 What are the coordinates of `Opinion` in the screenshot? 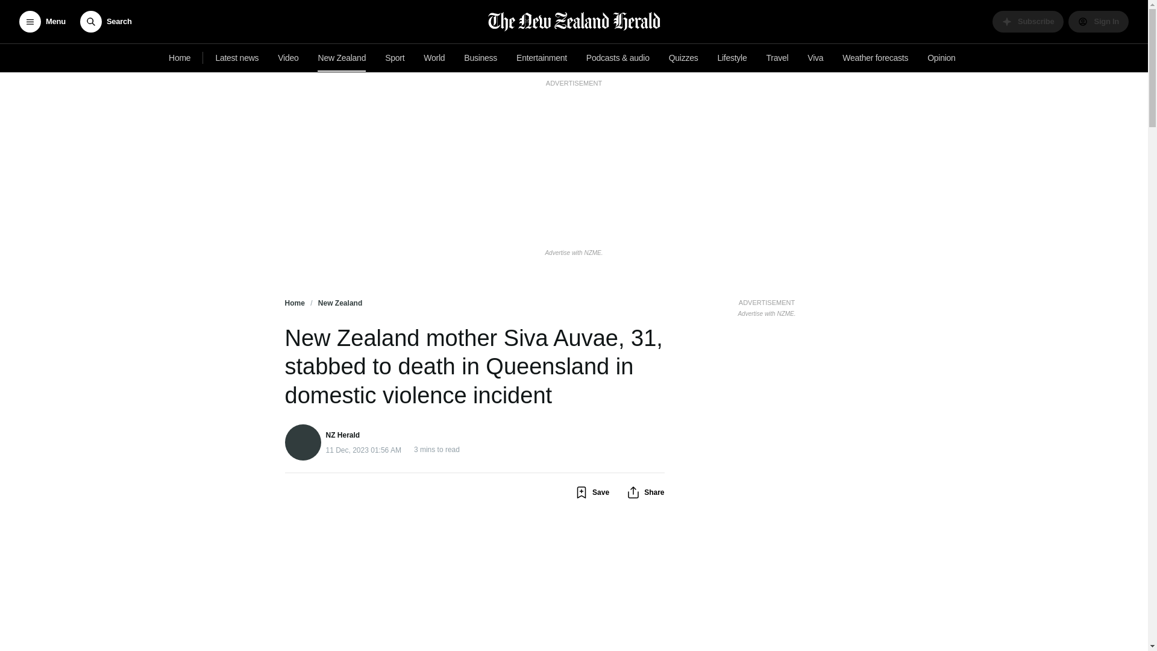 It's located at (941, 58).